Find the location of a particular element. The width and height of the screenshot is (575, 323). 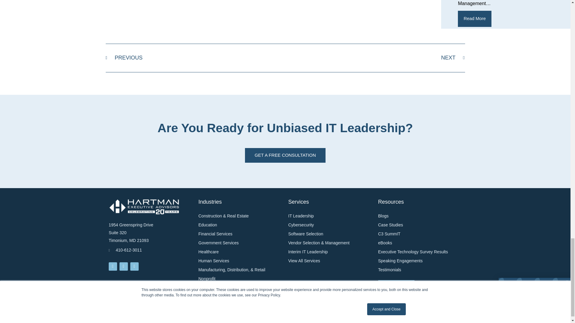

Read More is located at coordinates (195, 58).